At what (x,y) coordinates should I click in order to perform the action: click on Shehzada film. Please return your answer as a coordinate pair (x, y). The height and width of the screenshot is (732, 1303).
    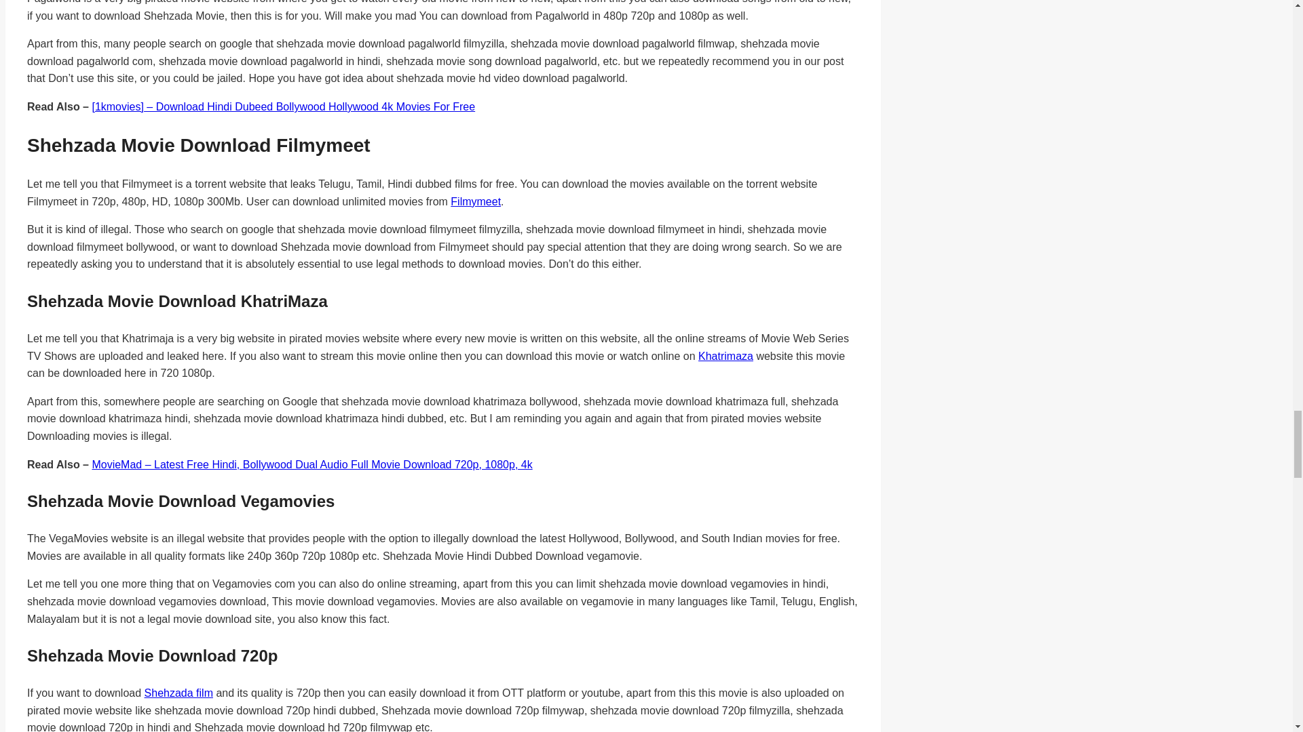
    Looking at the image, I should click on (179, 693).